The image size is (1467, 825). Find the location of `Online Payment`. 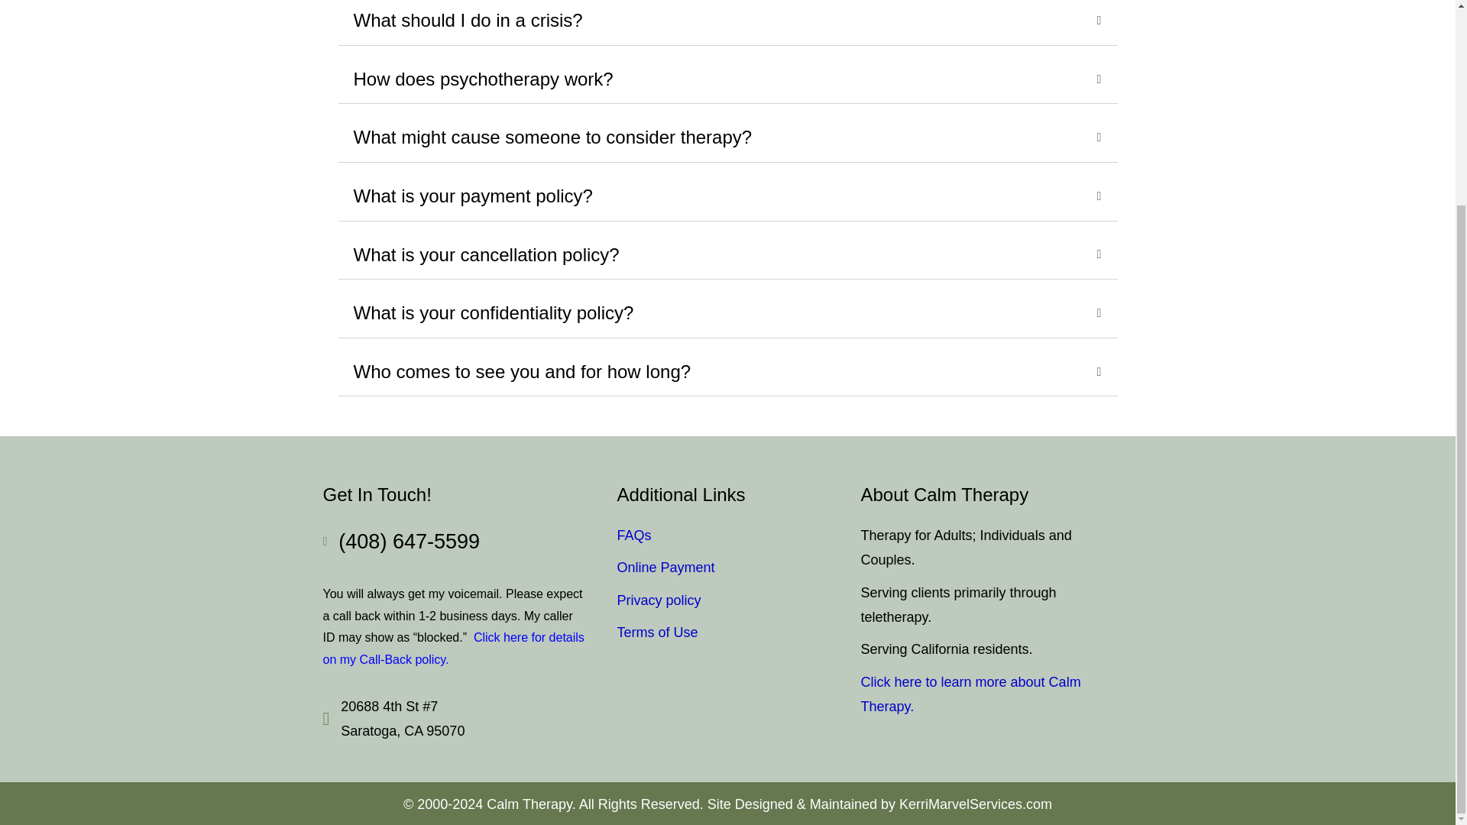

Online Payment is located at coordinates (666, 567).